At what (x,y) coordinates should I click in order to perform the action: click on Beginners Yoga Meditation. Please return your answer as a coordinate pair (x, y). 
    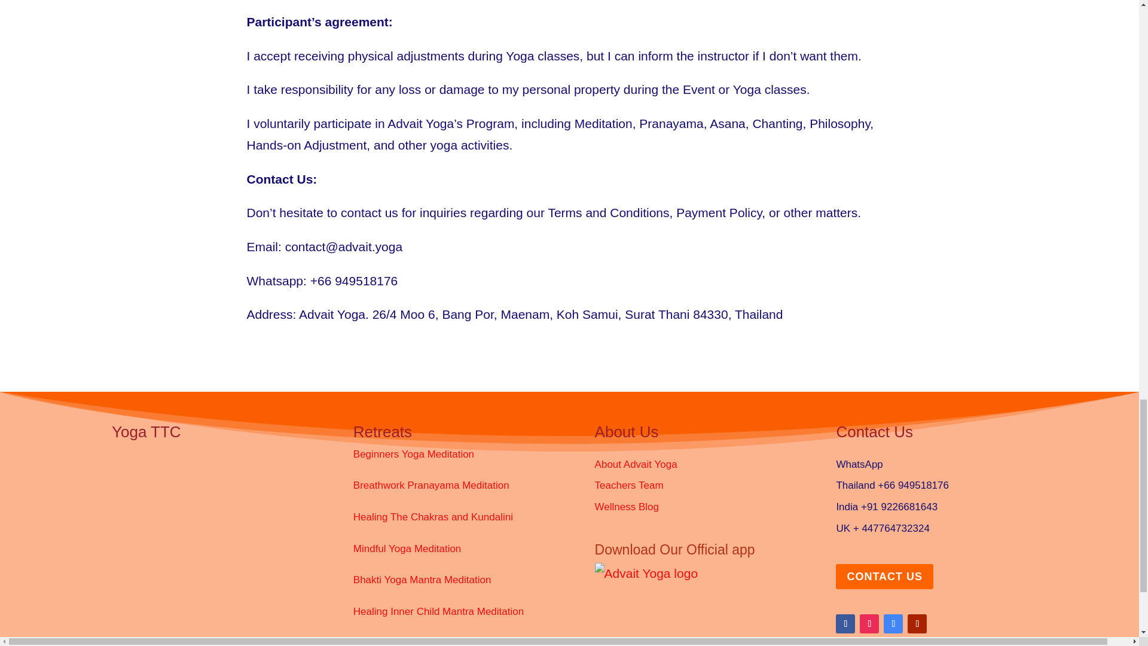
    Looking at the image, I should click on (414, 453).